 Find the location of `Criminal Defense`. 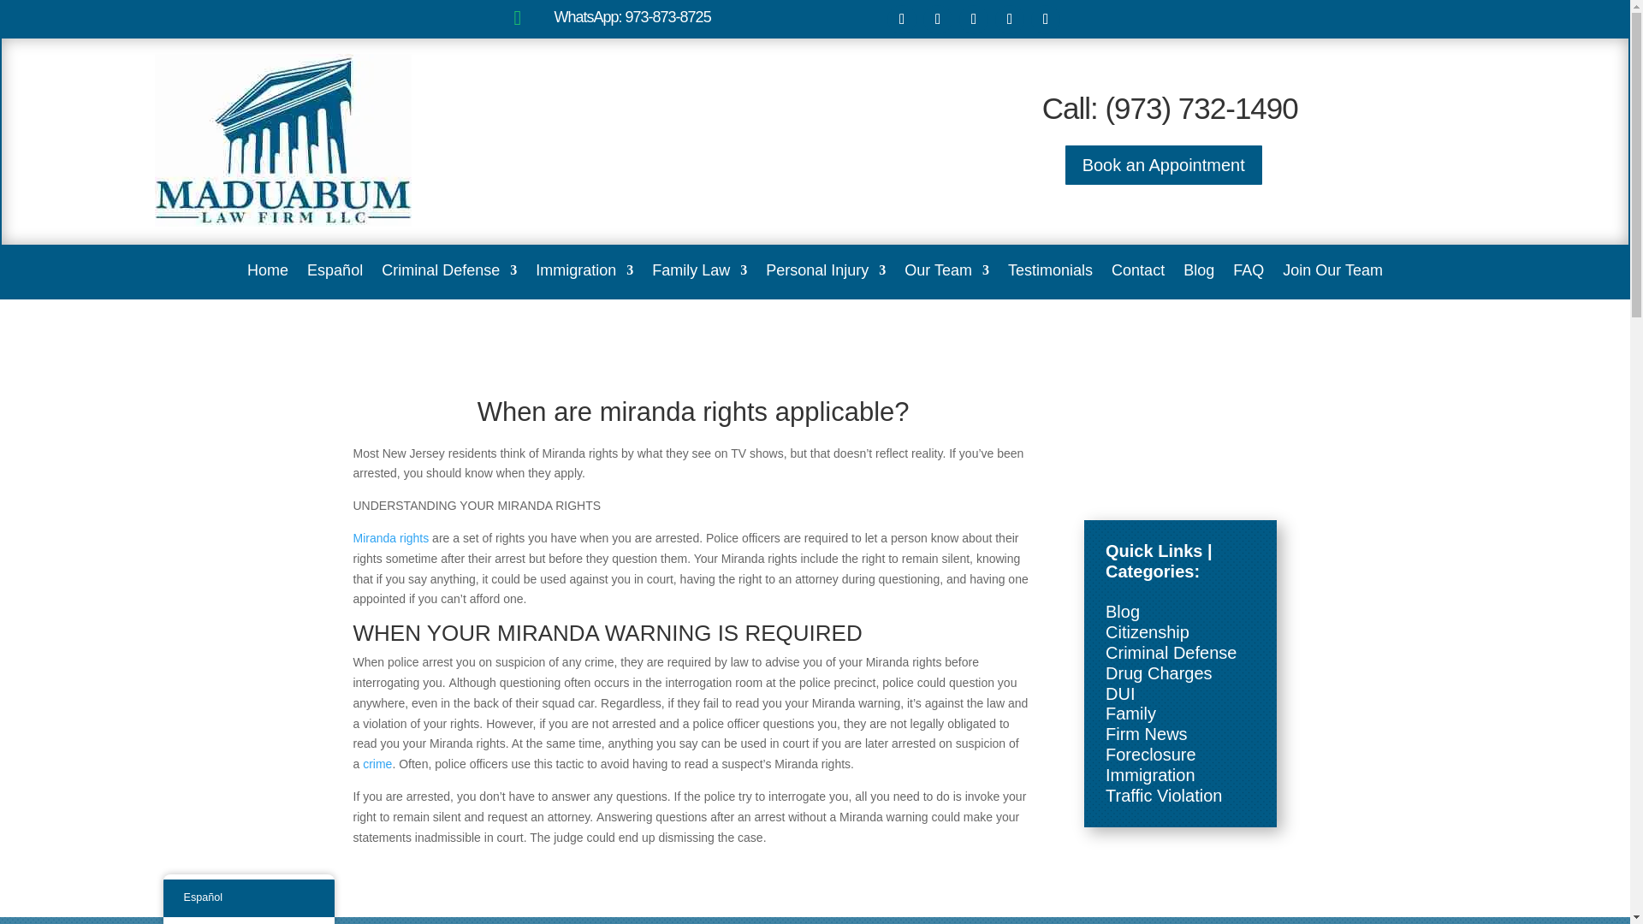

Criminal Defense is located at coordinates (448, 273).